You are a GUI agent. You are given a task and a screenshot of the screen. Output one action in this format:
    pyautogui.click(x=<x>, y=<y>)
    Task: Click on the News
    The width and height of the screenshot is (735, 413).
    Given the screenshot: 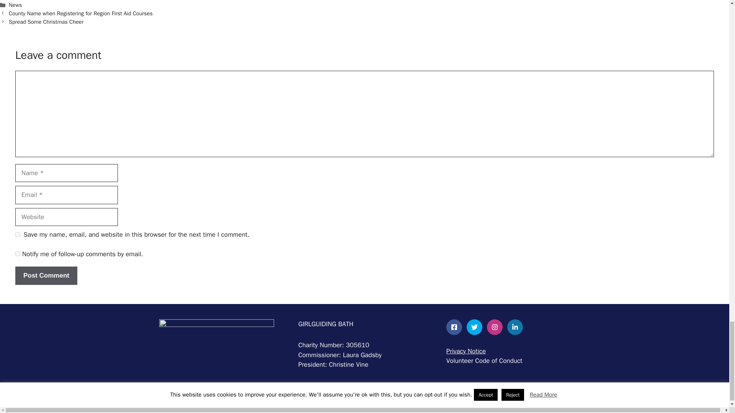 What is the action you would take?
    pyautogui.click(x=15, y=5)
    